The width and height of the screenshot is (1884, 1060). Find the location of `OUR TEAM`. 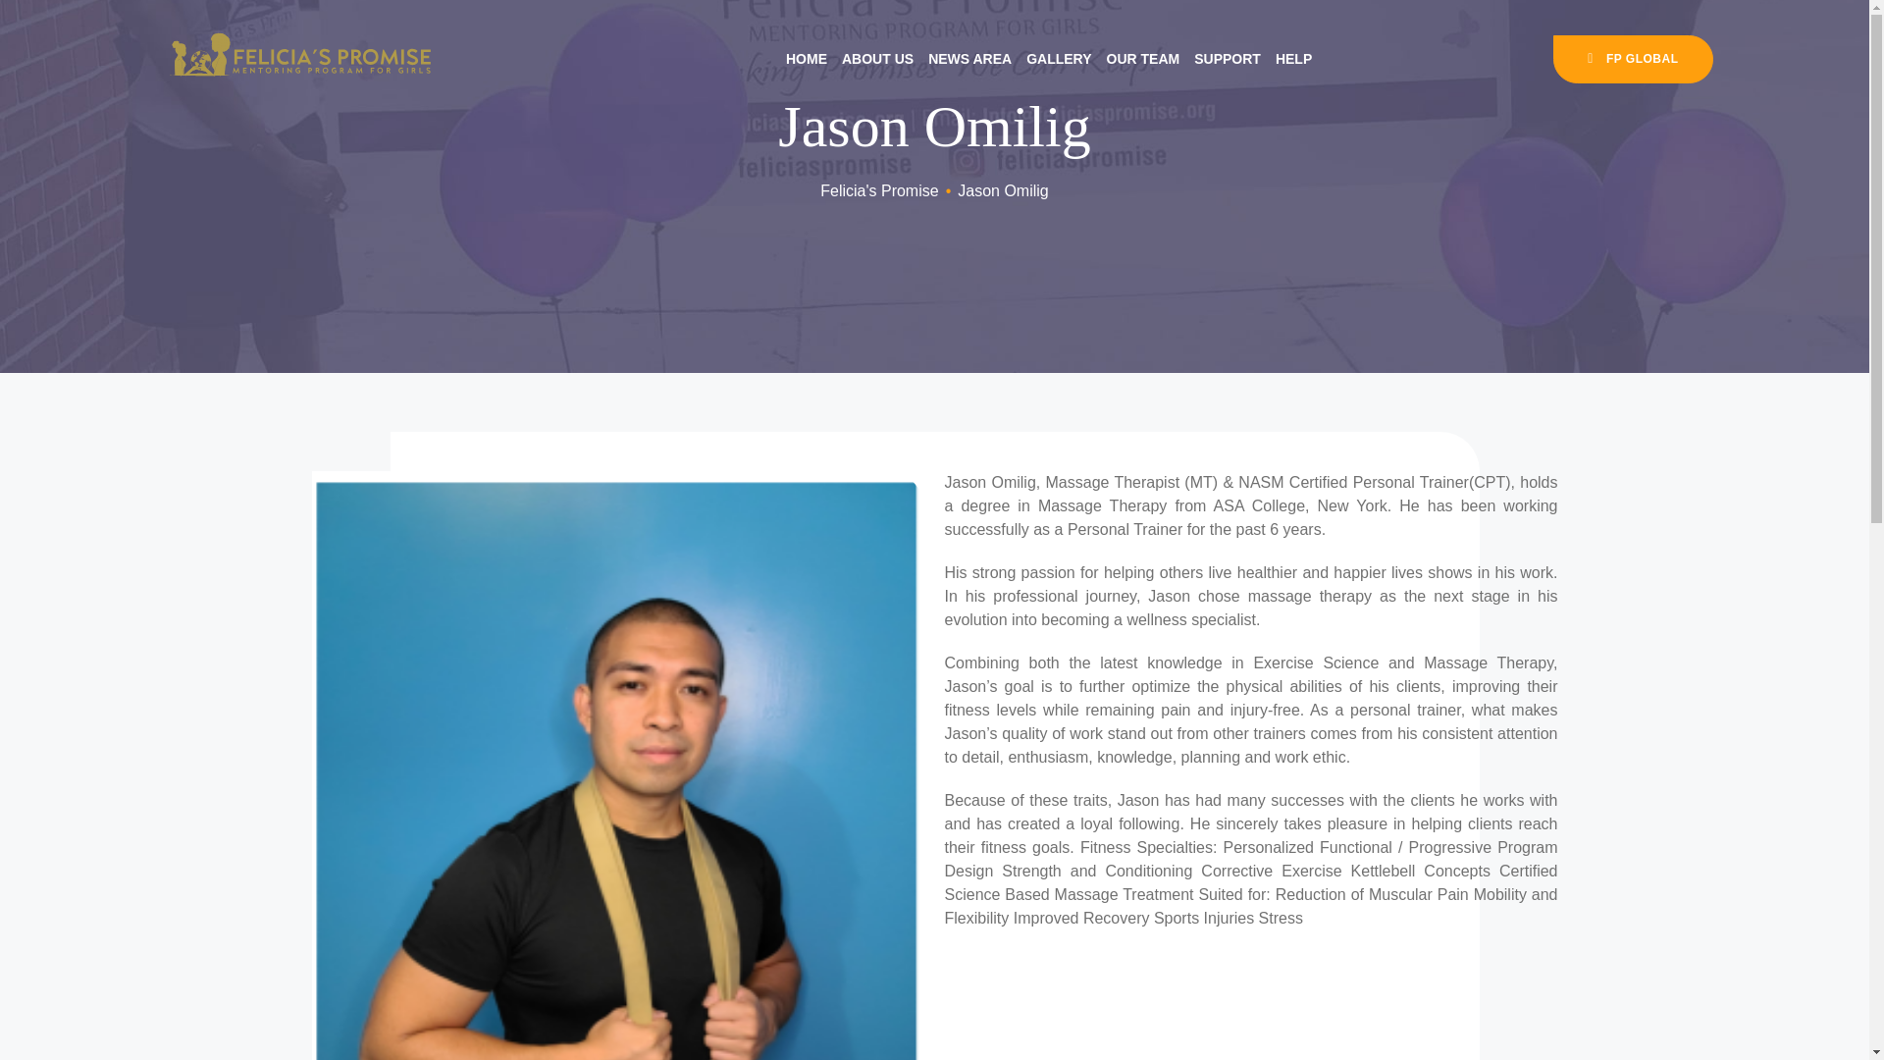

OUR TEAM is located at coordinates (1144, 59).